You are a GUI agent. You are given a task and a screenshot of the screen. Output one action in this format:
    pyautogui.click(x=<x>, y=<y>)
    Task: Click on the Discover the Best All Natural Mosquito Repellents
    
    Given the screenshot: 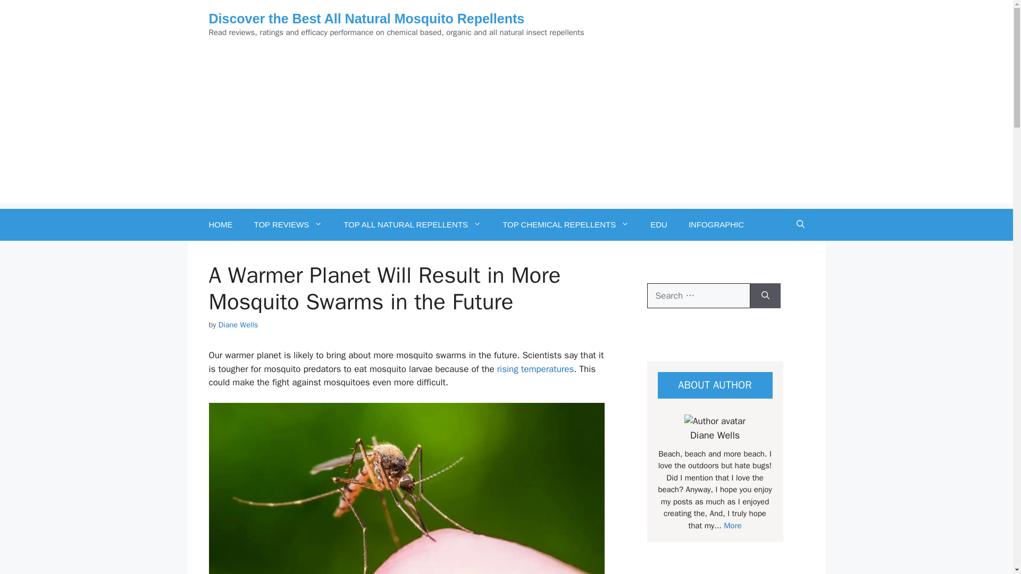 What is the action you would take?
    pyautogui.click(x=366, y=18)
    